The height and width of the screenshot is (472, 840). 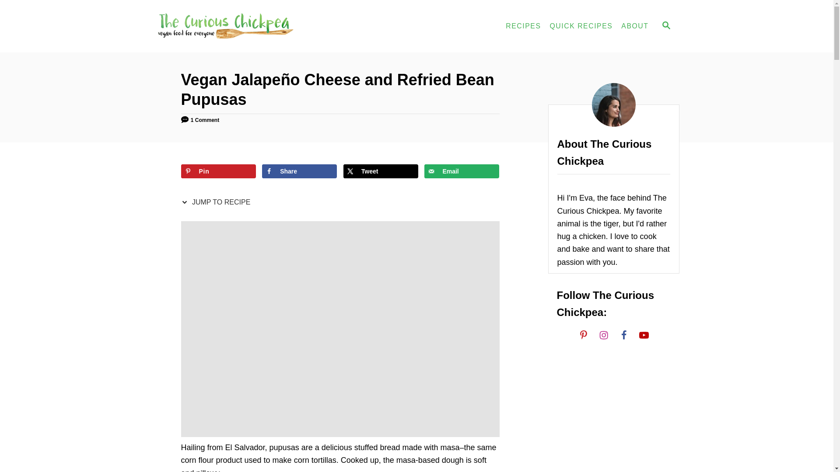 I want to click on SEARCH, so click(x=665, y=26).